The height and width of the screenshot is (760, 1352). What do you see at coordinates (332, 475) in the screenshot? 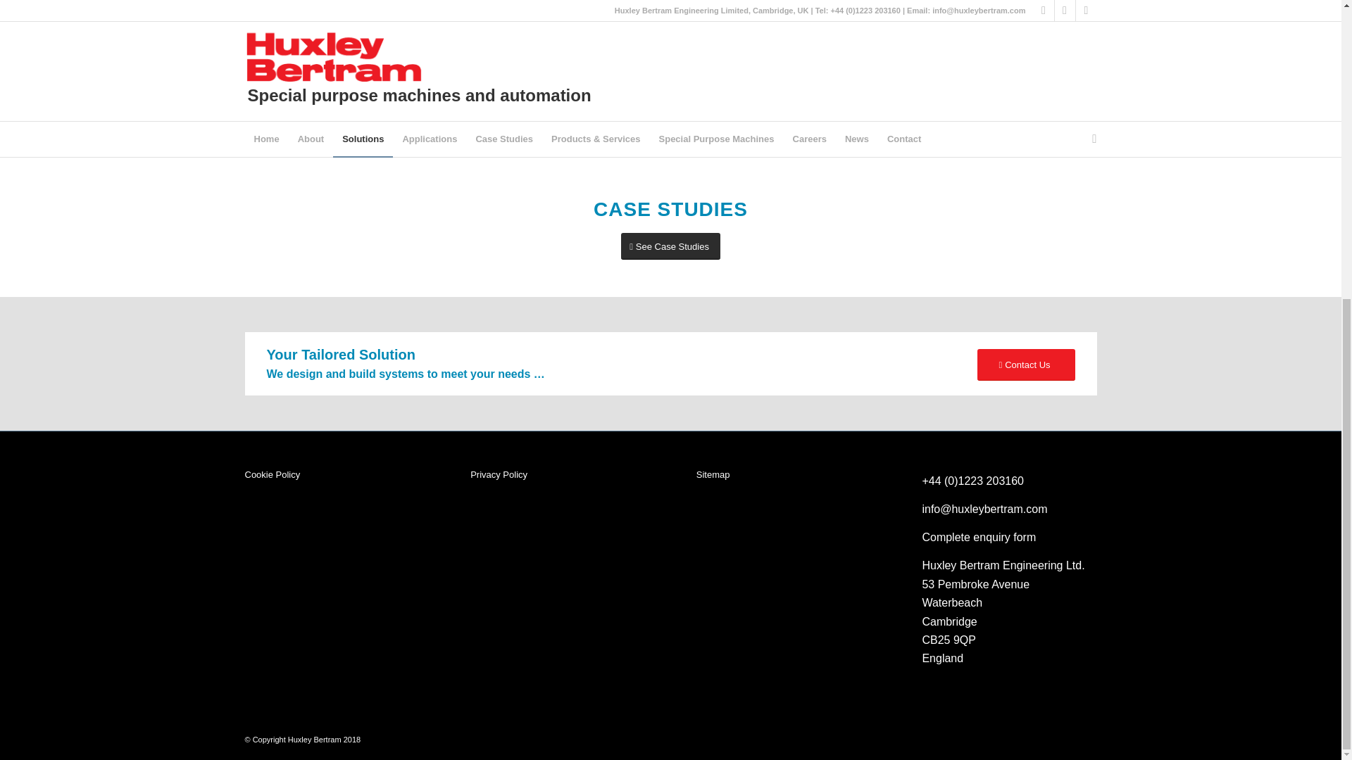
I see `Cookie Policy` at bounding box center [332, 475].